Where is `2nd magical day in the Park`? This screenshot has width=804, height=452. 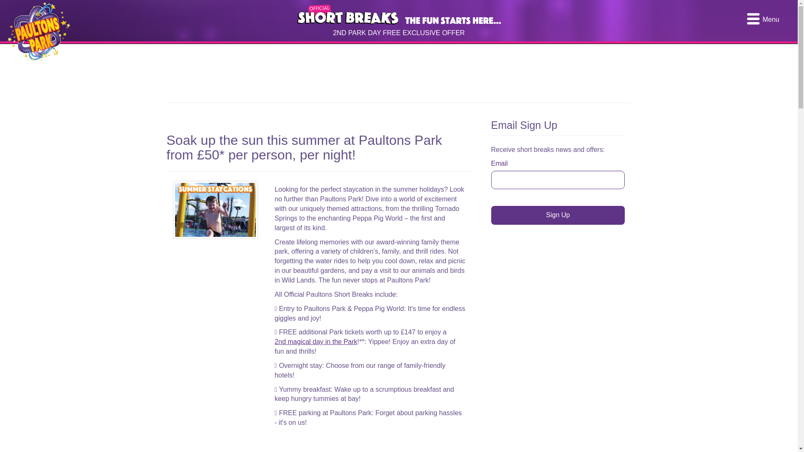
2nd magical day in the Park is located at coordinates (316, 342).